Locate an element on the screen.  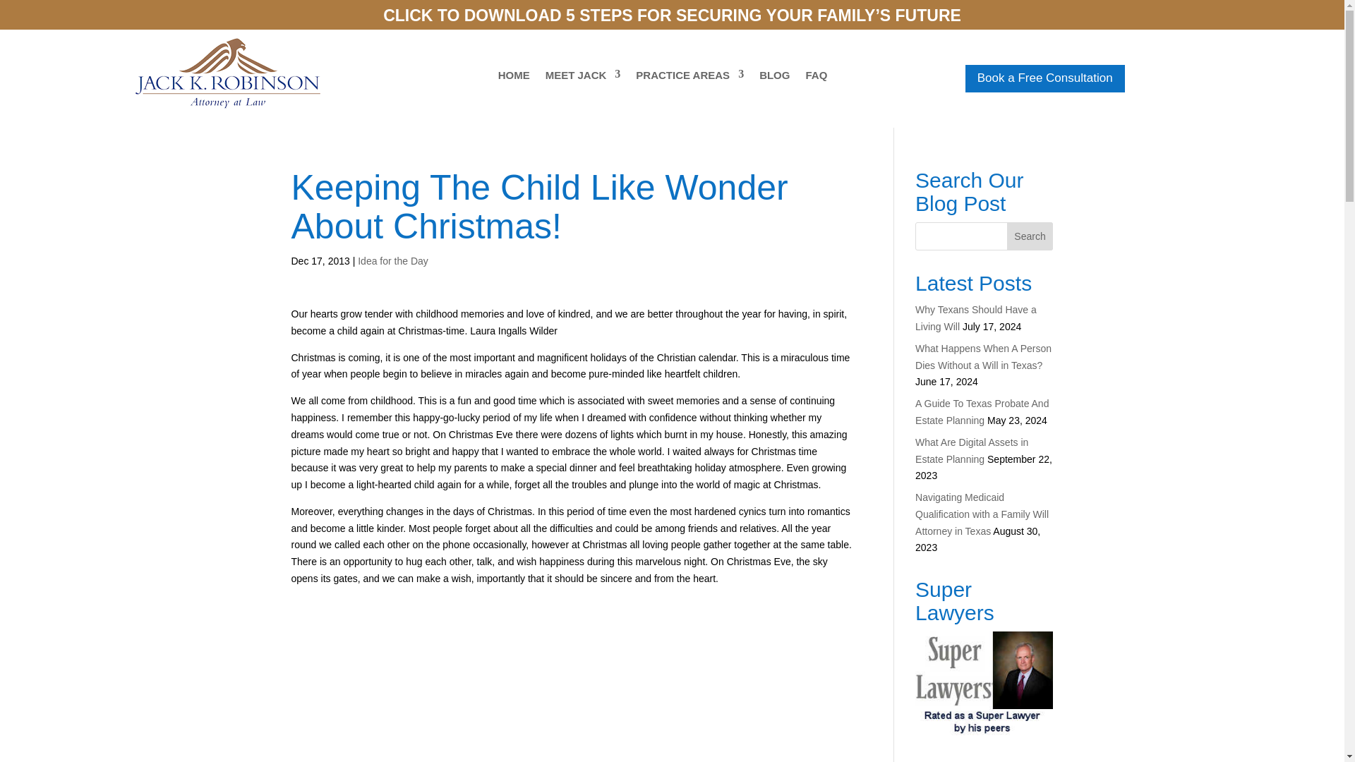
Jack-Robinson-Family-Law-Probate-Estate-Planning-Texas is located at coordinates (228, 73).